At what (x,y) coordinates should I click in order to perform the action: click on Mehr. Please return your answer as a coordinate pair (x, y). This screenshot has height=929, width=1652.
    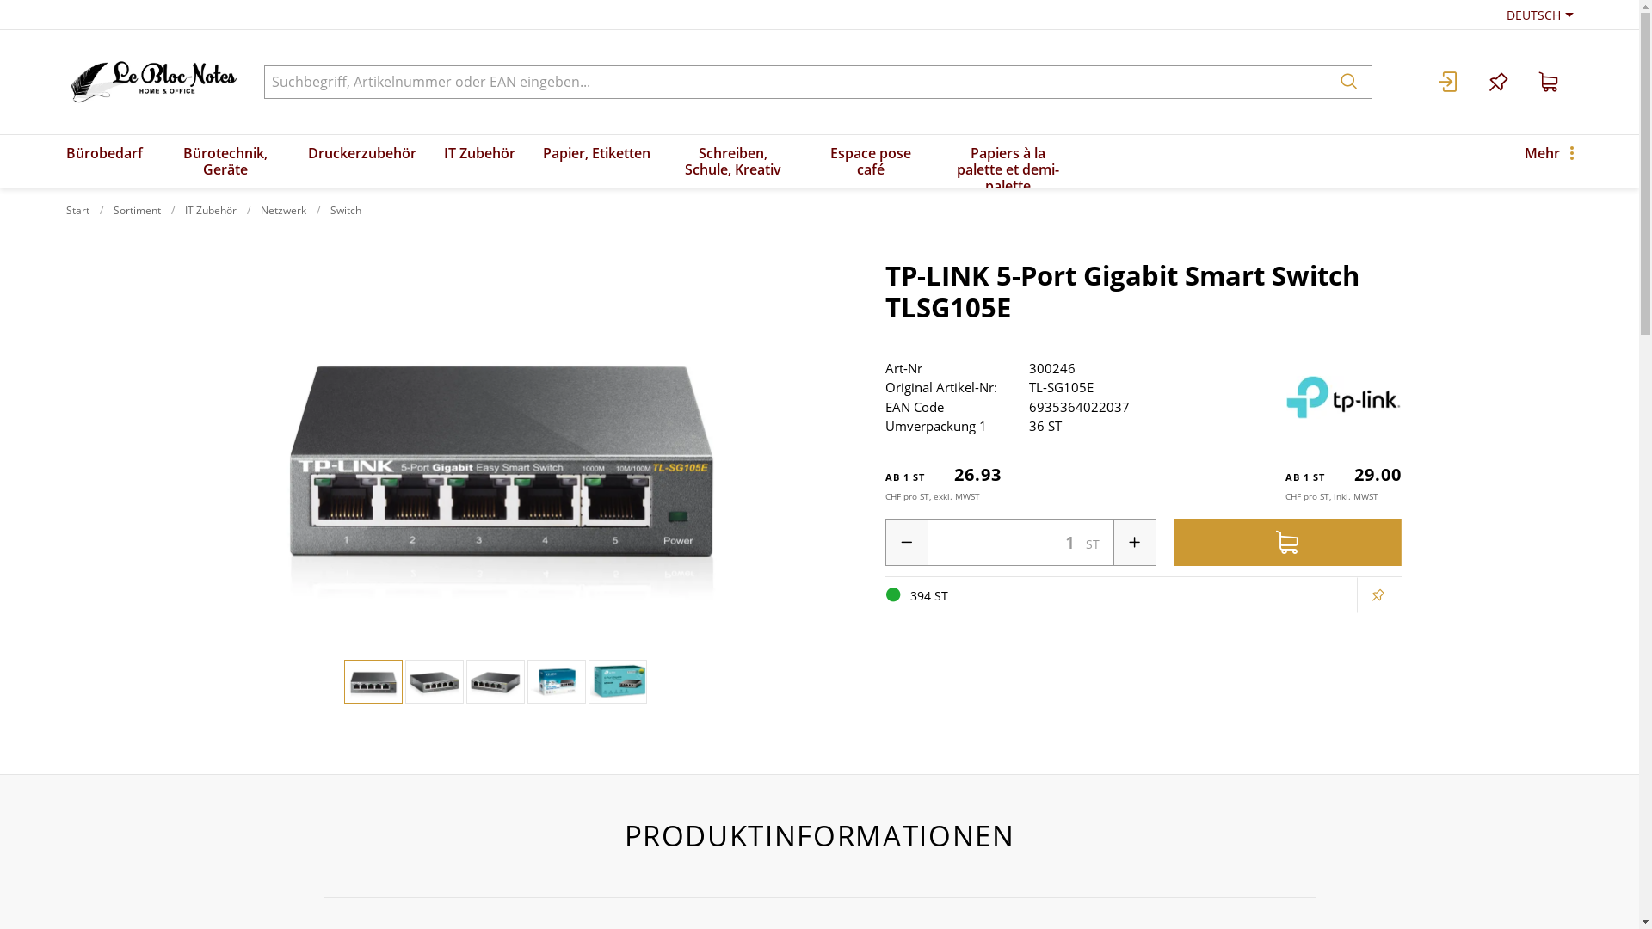
    Looking at the image, I should click on (1549, 162).